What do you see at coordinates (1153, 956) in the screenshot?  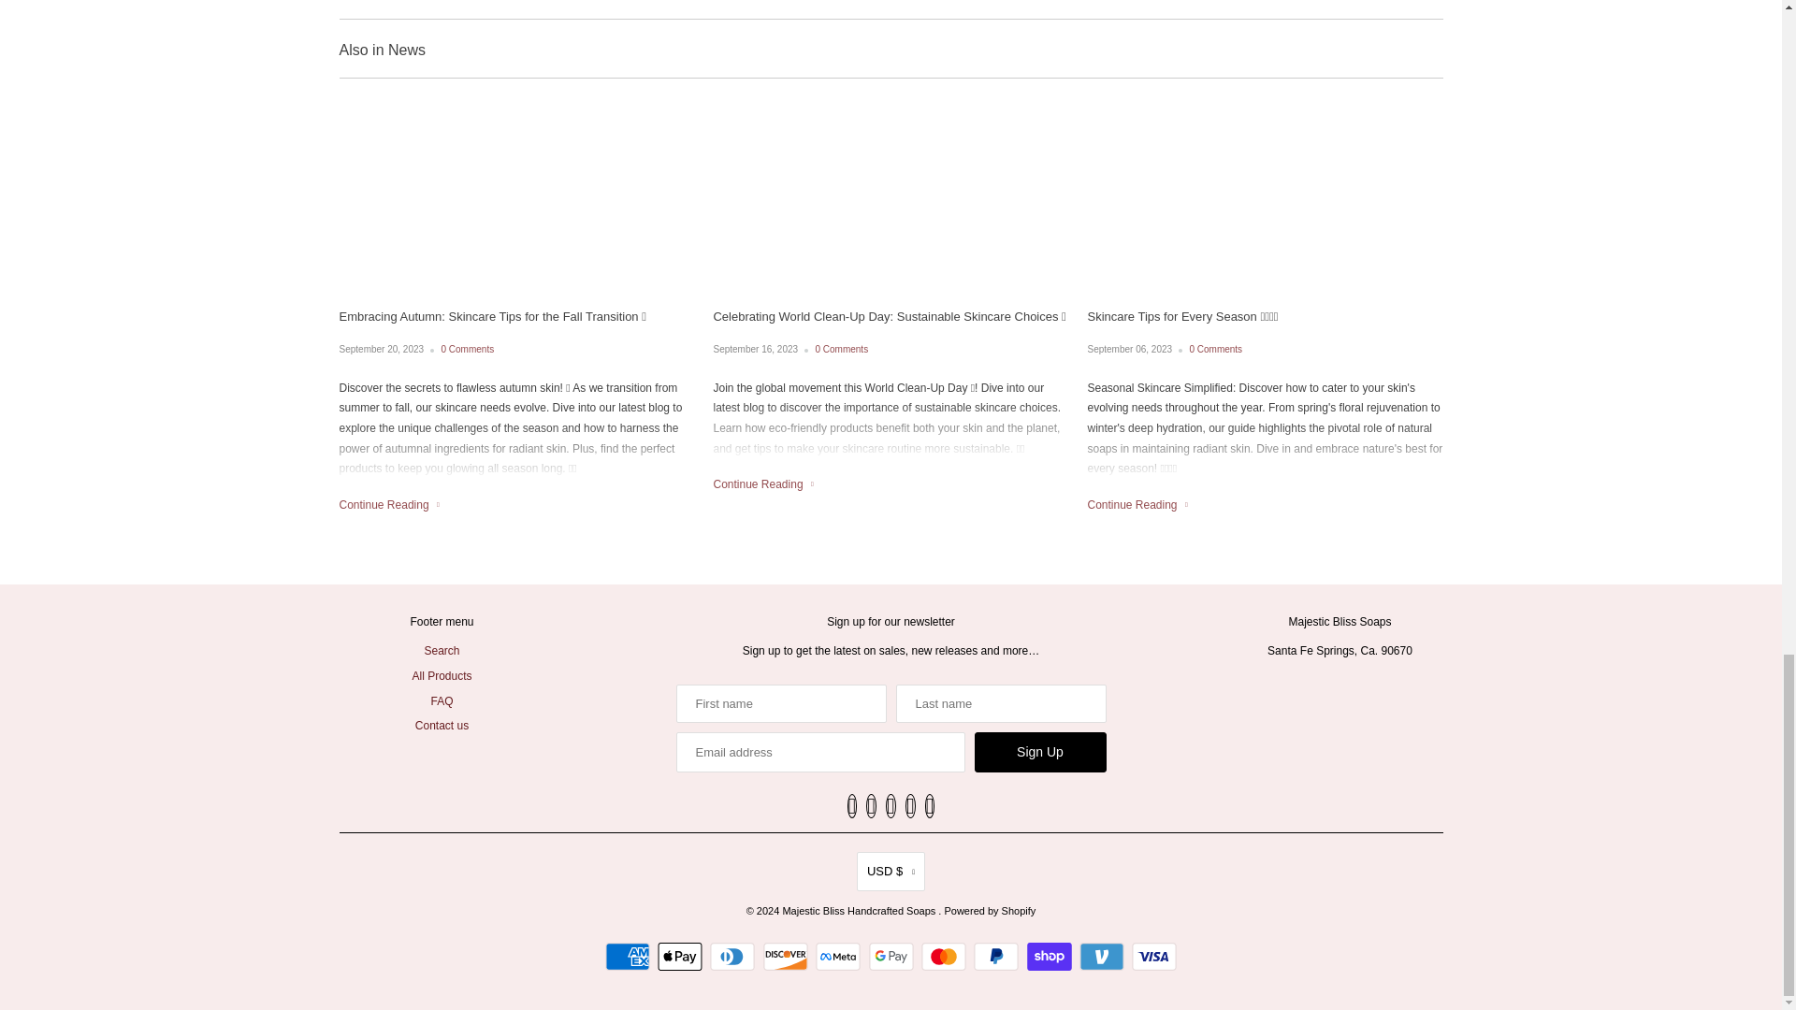 I see `Visa` at bounding box center [1153, 956].